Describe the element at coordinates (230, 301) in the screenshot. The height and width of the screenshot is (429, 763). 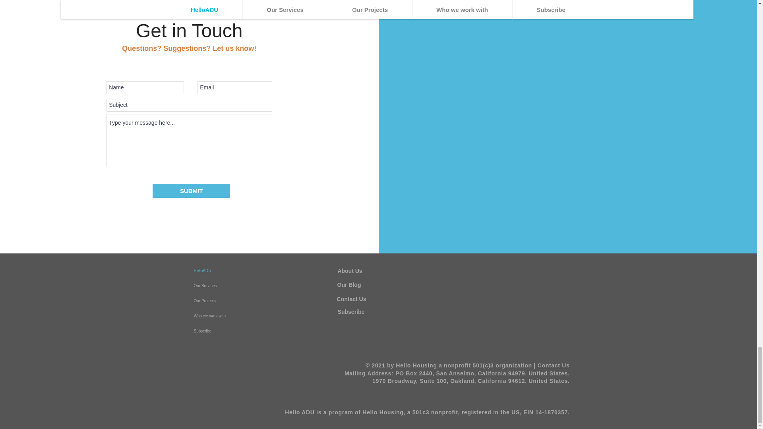
I see `Our Projects` at that location.